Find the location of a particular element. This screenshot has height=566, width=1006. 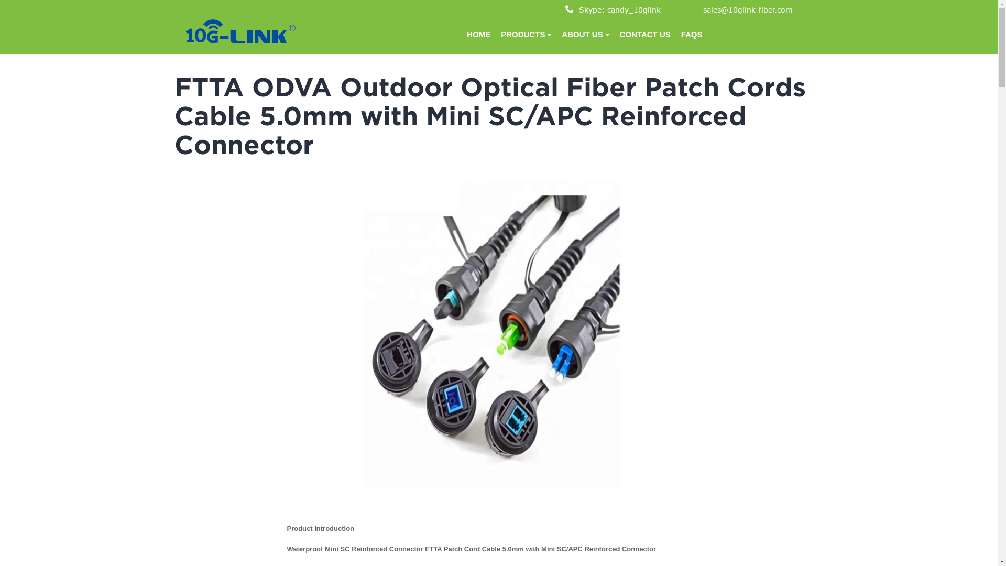

sales@10glink-fiber.com is located at coordinates (748, 9).